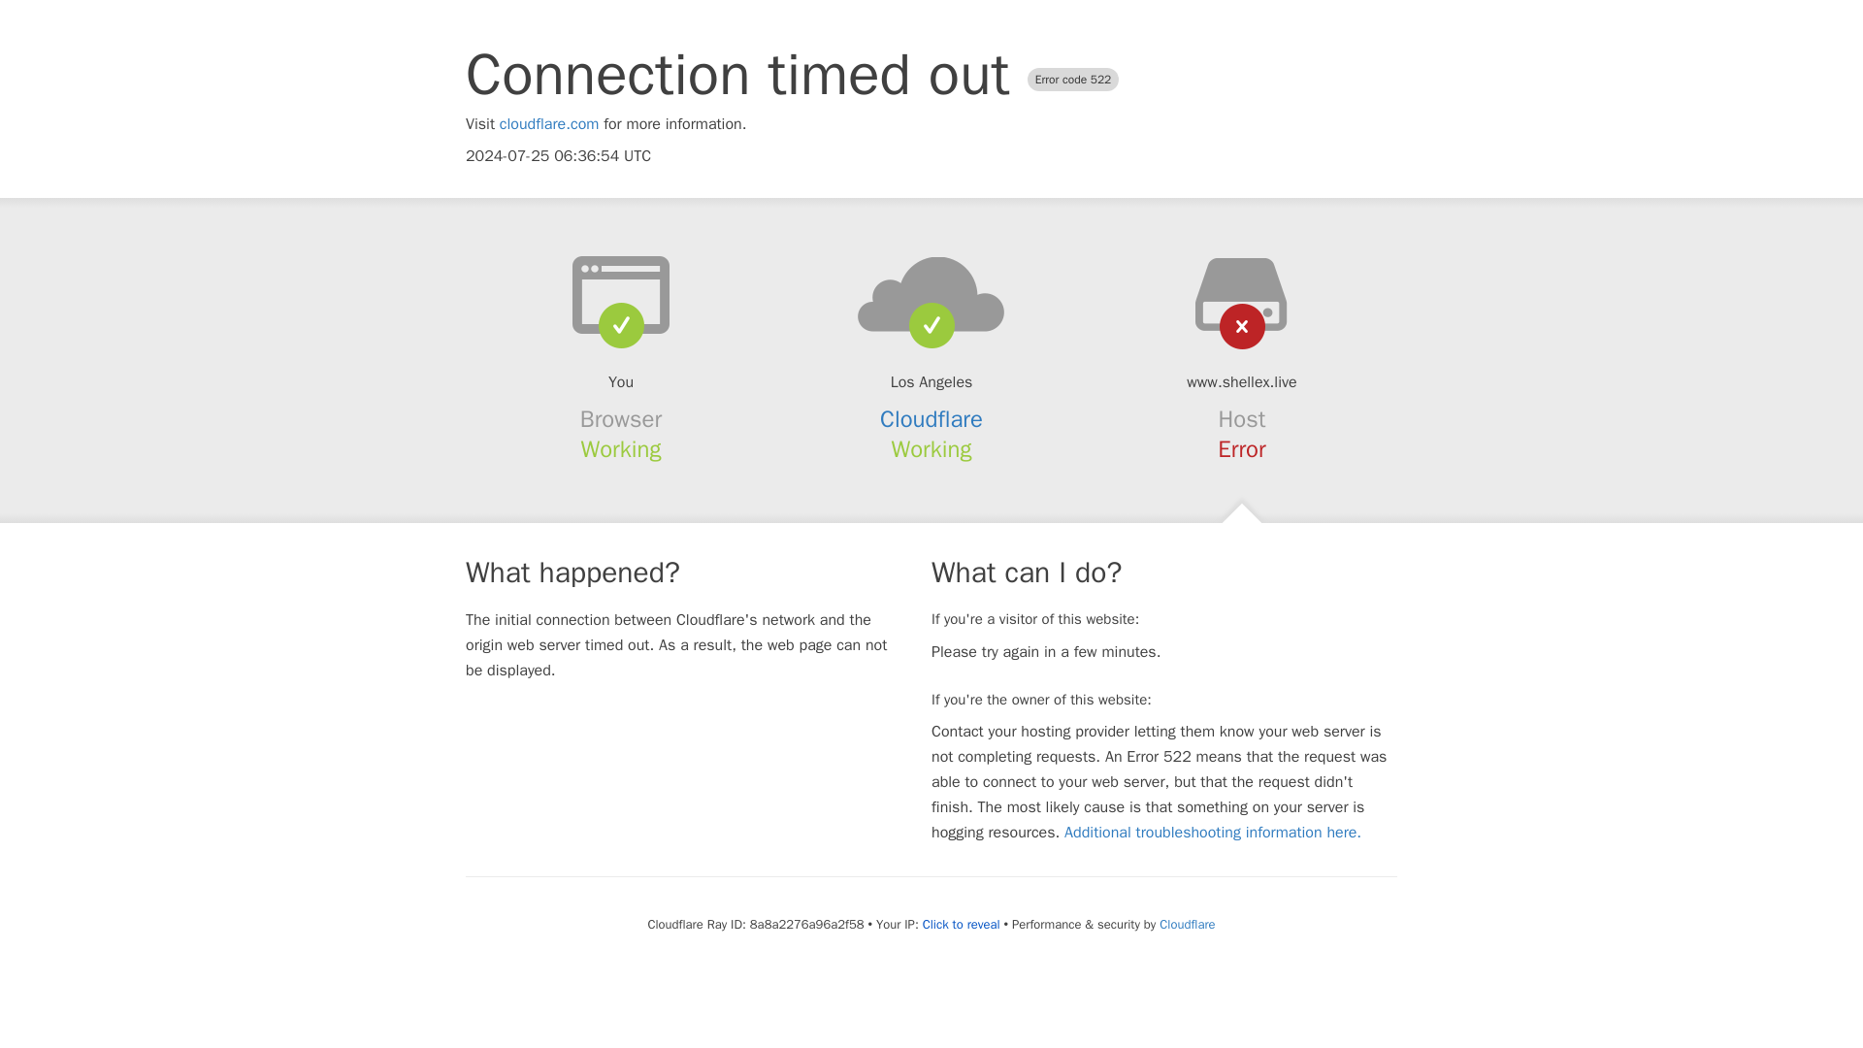 Image resolution: width=1863 pixels, height=1048 pixels. Describe the element at coordinates (1213, 833) in the screenshot. I see `Additional troubleshooting information here.` at that location.